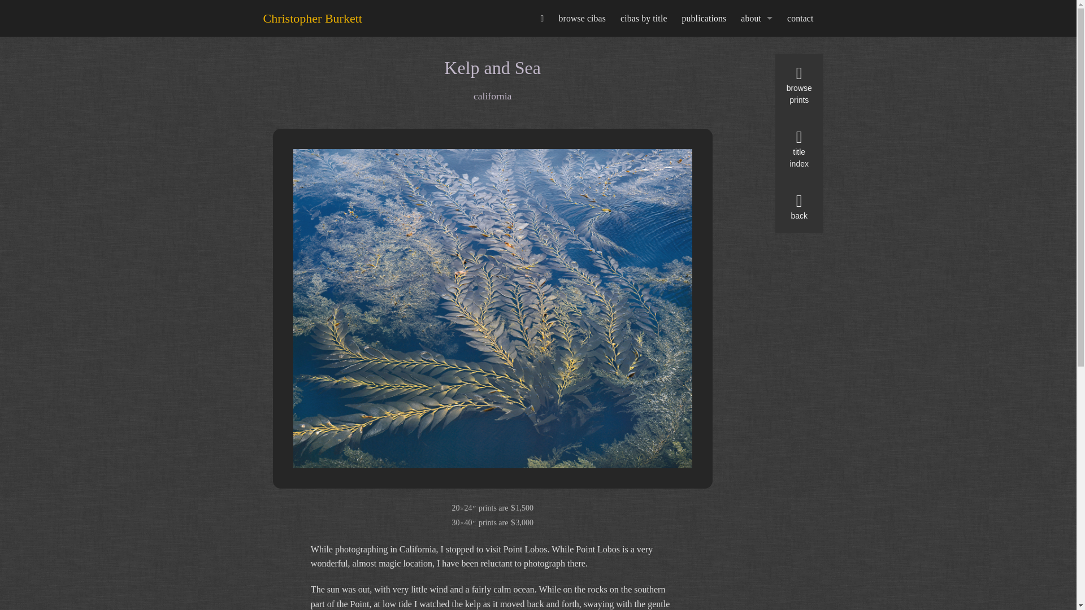 The image size is (1085, 610). I want to click on contact, so click(800, 18).